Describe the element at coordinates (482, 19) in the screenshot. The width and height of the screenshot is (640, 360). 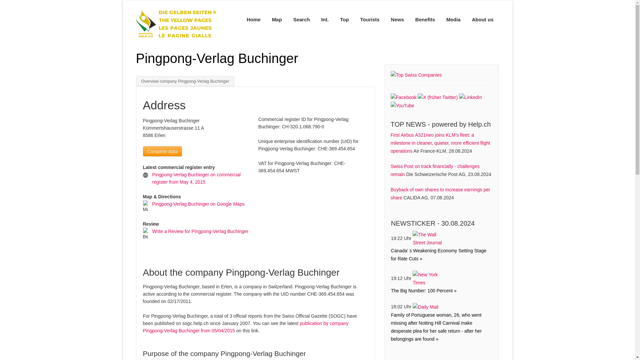
I see `About us` at that location.